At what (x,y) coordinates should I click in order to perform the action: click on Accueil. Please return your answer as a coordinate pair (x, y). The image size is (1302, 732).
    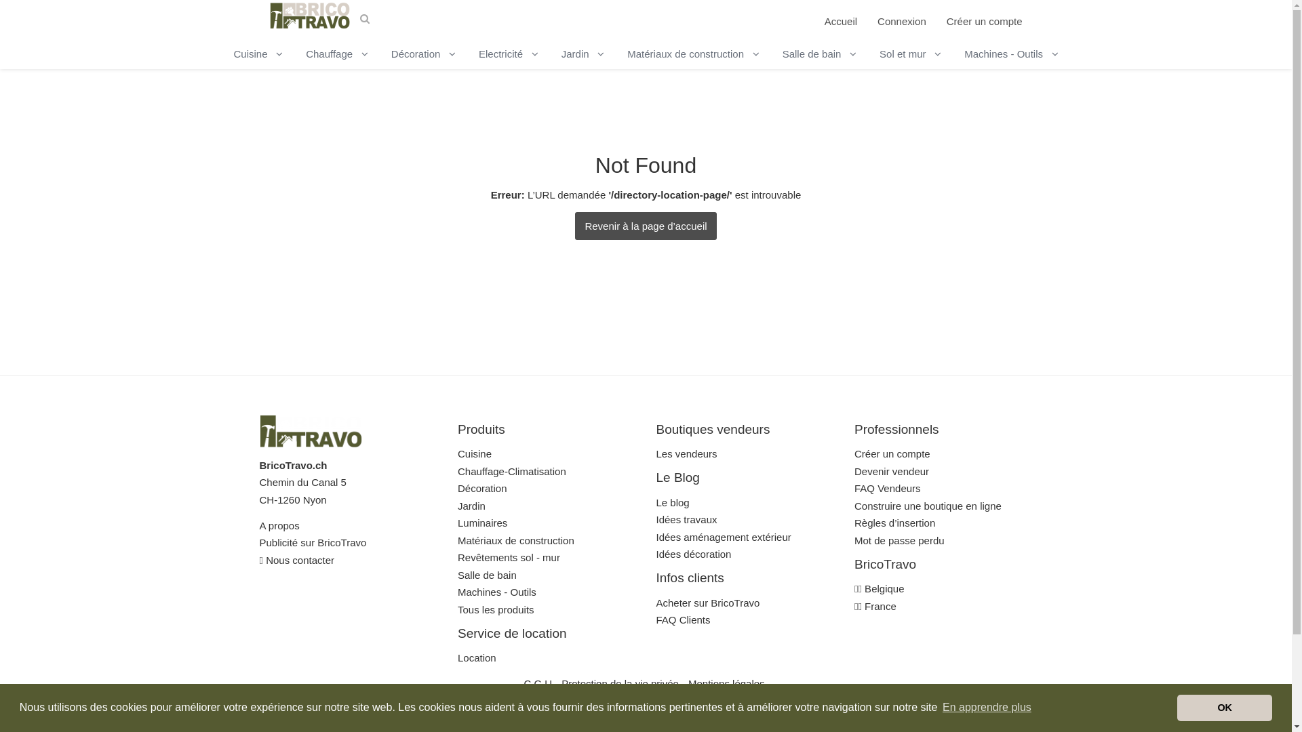
    Looking at the image, I should click on (841, 23).